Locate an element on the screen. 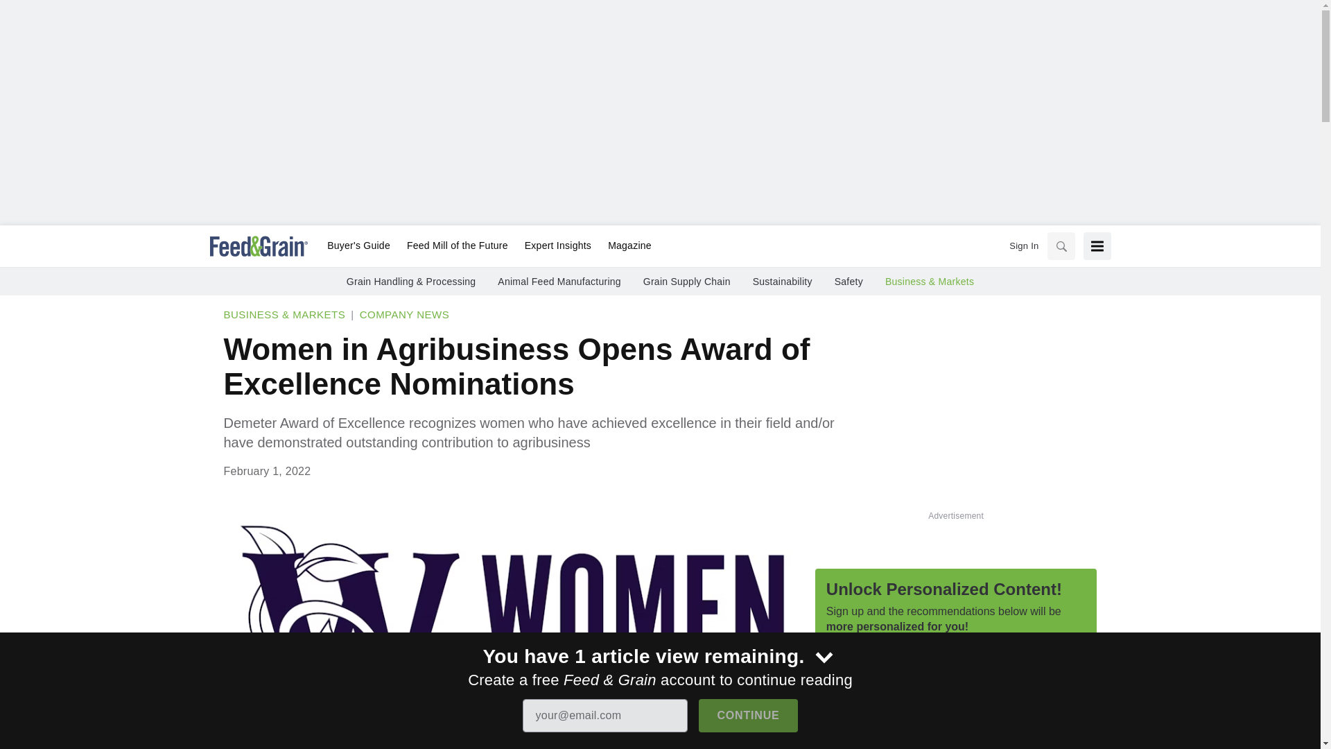 The height and width of the screenshot is (749, 1331). Grain Supply Chain is located at coordinates (686, 282).